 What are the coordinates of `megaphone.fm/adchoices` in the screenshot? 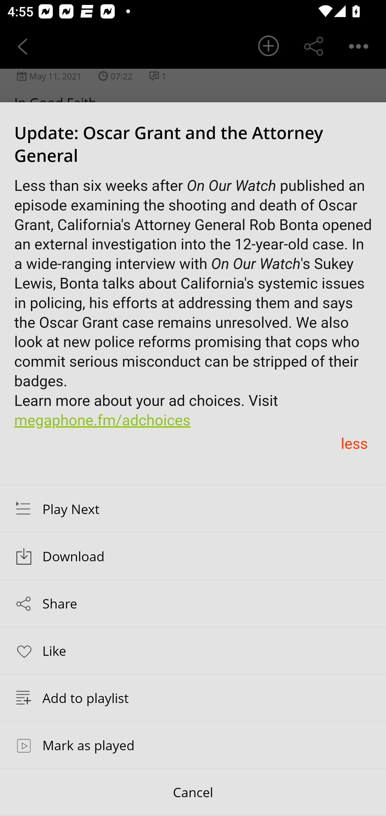 It's located at (103, 421).